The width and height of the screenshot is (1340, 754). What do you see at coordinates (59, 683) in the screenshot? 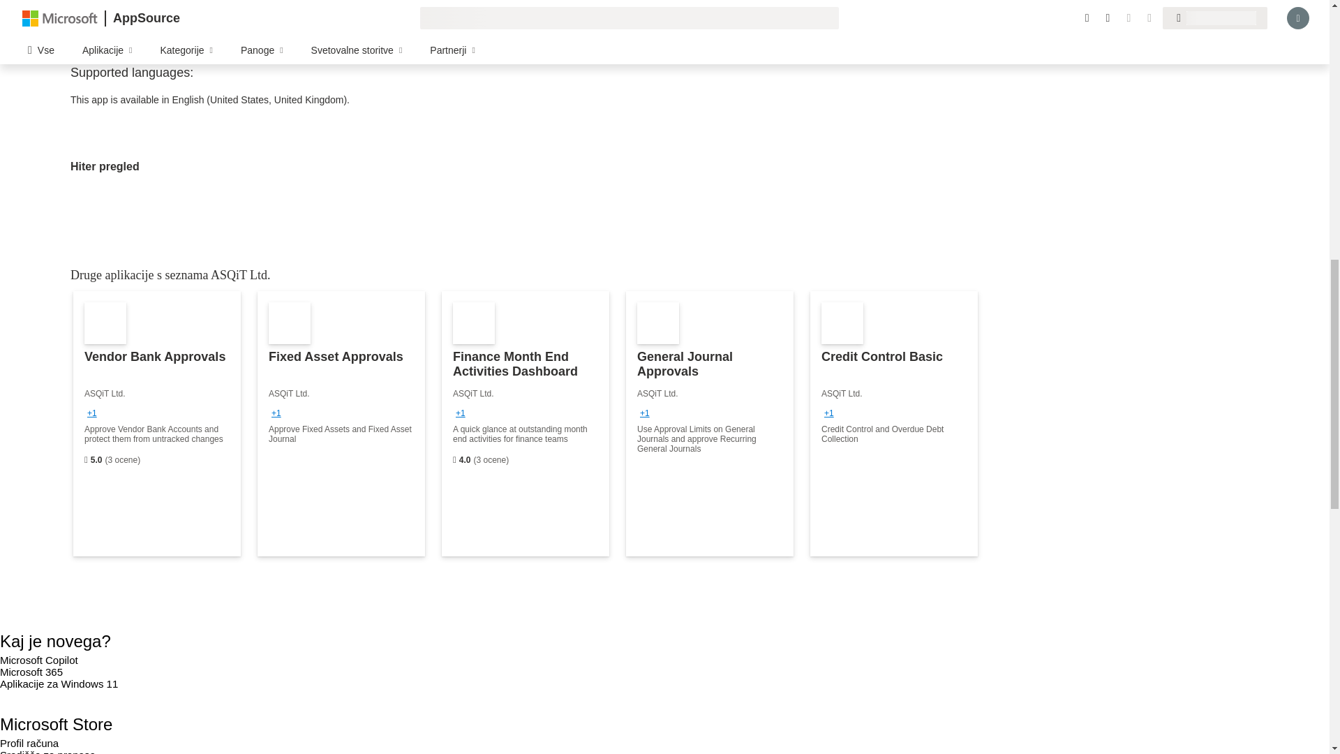
I see `Aplikacije za Windows 11` at bounding box center [59, 683].